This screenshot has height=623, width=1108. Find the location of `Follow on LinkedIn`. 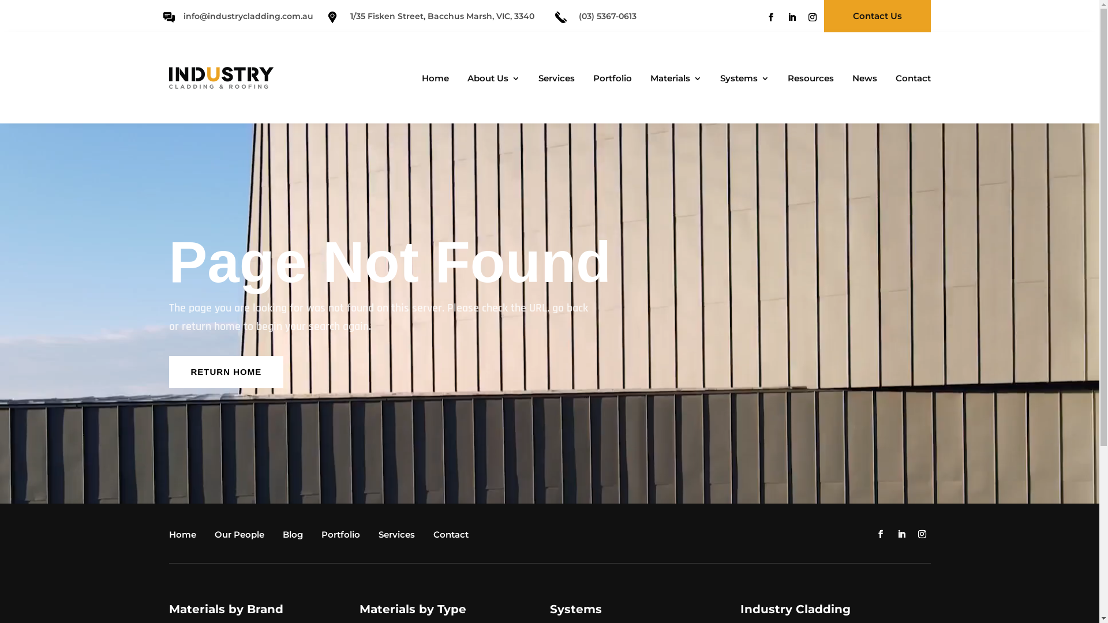

Follow on LinkedIn is located at coordinates (901, 534).